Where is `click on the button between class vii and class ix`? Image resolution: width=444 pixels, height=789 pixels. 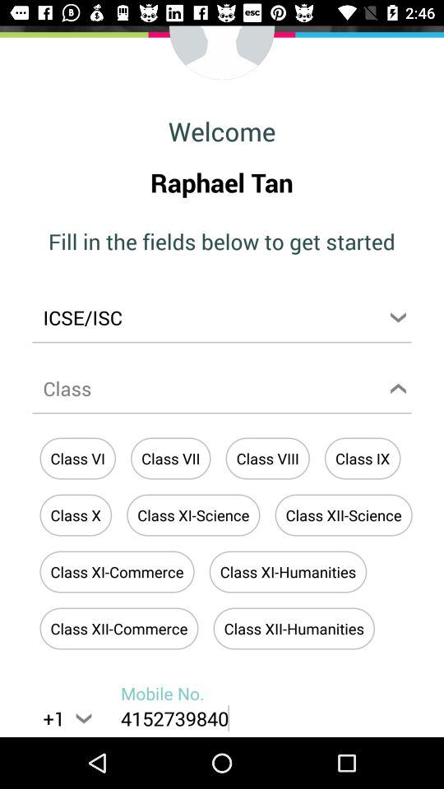
click on the button between class vii and class ix is located at coordinates (267, 459).